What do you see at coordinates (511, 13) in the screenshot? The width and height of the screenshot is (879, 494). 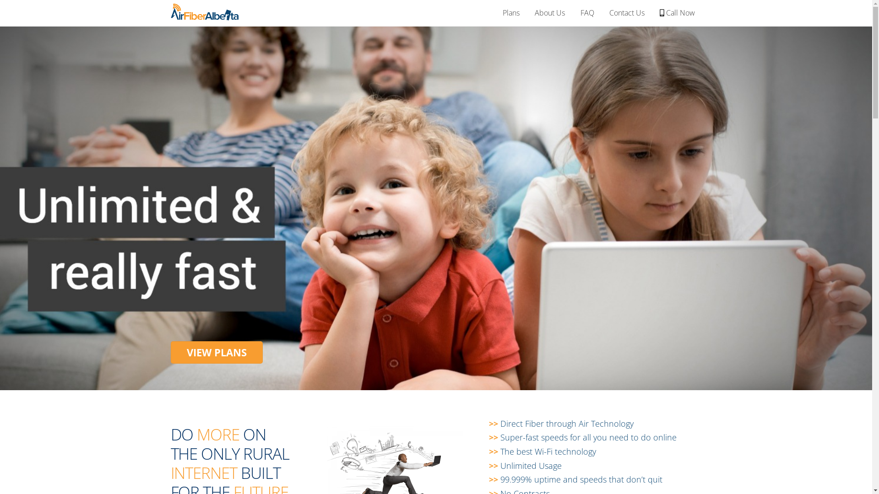 I see `Plans` at bounding box center [511, 13].